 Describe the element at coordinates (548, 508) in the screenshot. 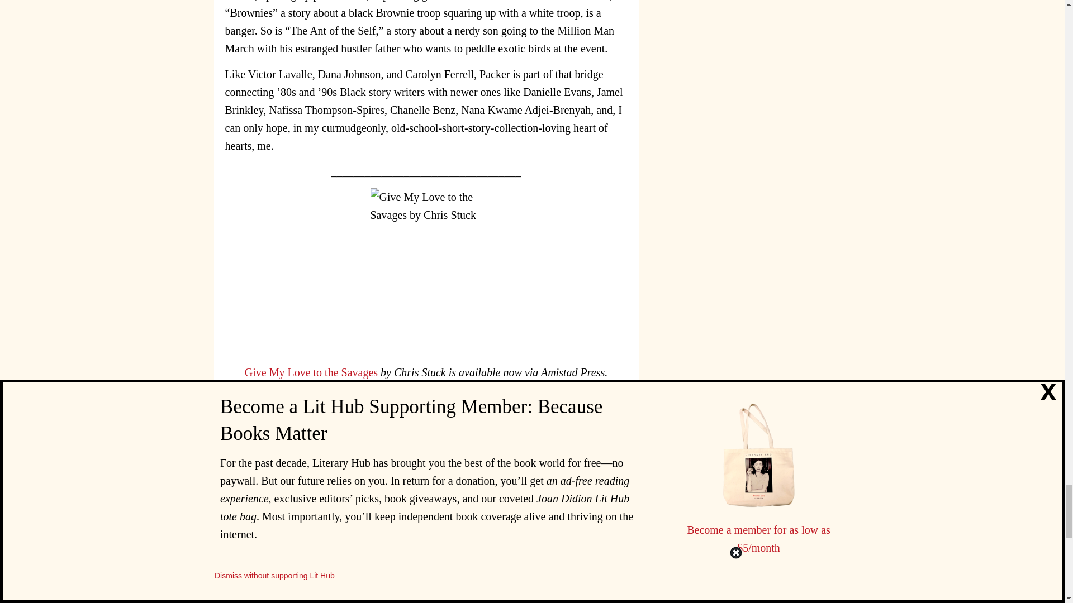

I see `Click to share on Twitter` at that location.